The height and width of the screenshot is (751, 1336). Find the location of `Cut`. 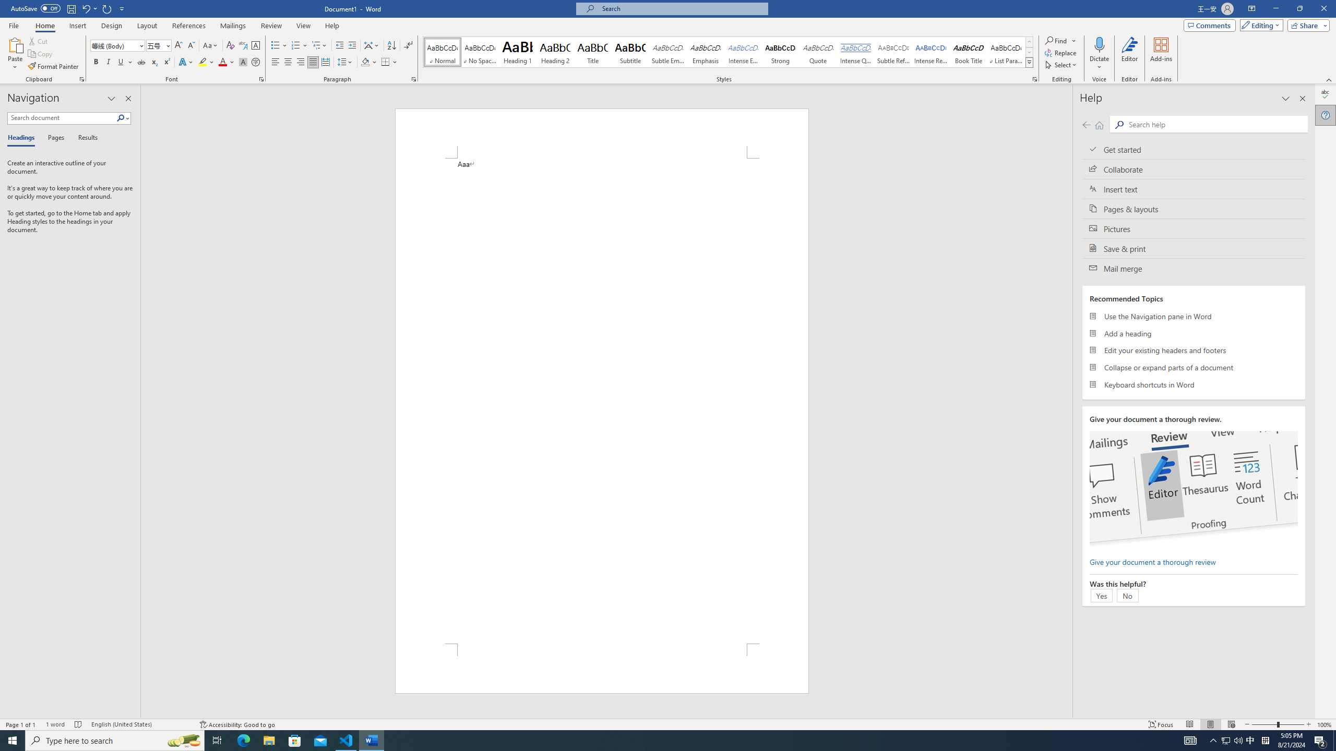

Cut is located at coordinates (39, 41).